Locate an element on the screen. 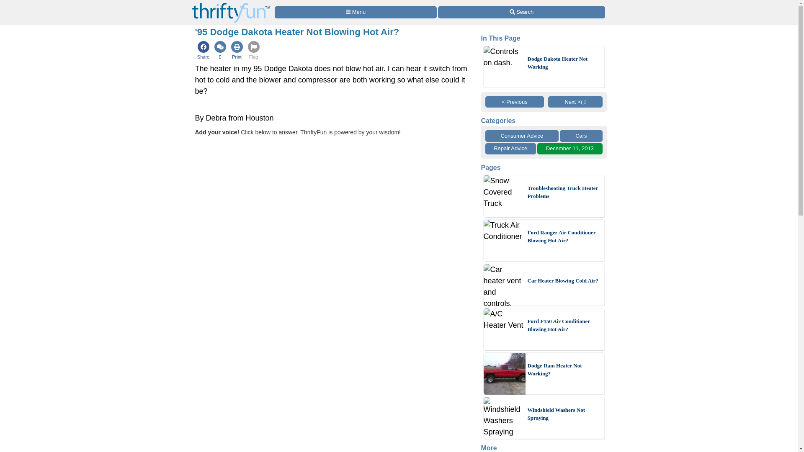 The height and width of the screenshot is (452, 804). Share is located at coordinates (204, 51).